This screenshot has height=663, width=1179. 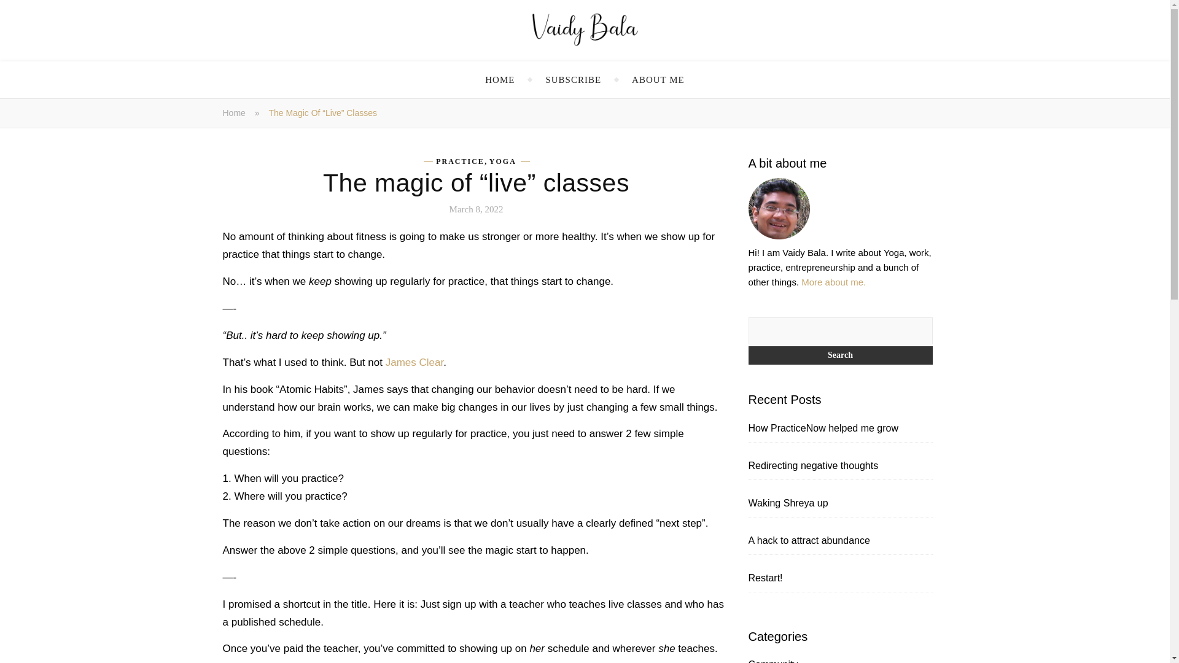 What do you see at coordinates (787, 503) in the screenshot?
I see `Waking Shreya up` at bounding box center [787, 503].